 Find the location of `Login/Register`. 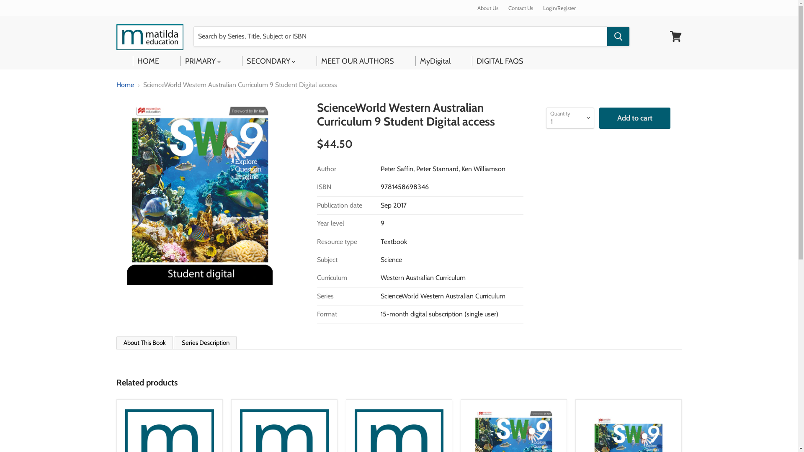

Login/Register is located at coordinates (559, 8).